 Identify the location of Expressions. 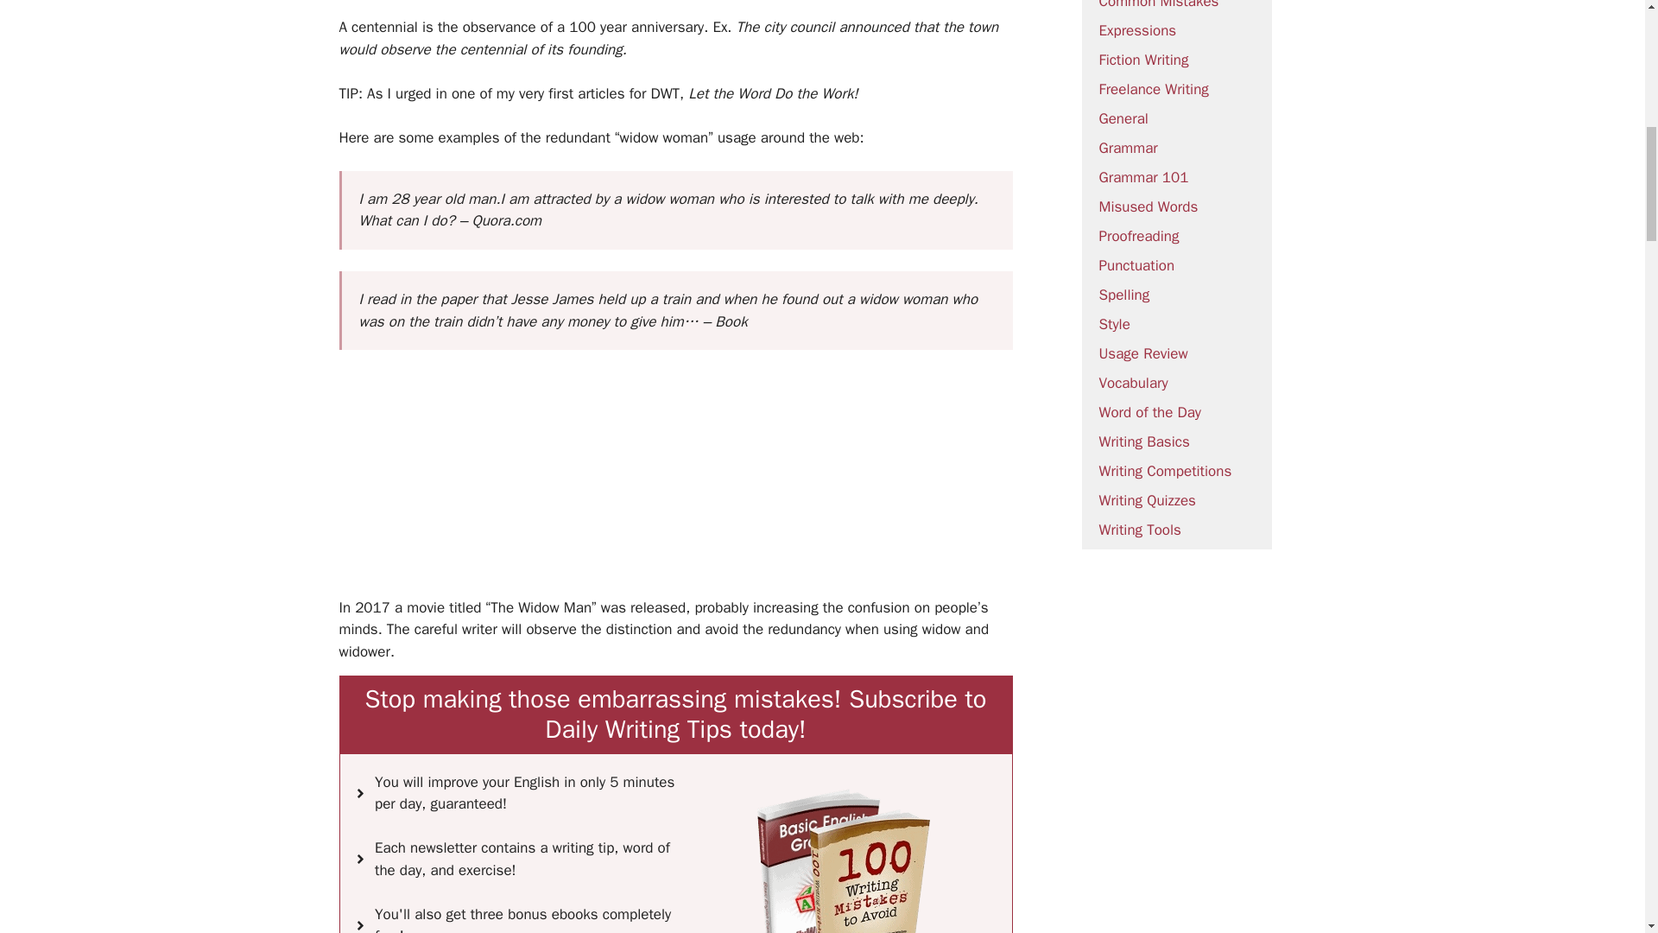
(1136, 30).